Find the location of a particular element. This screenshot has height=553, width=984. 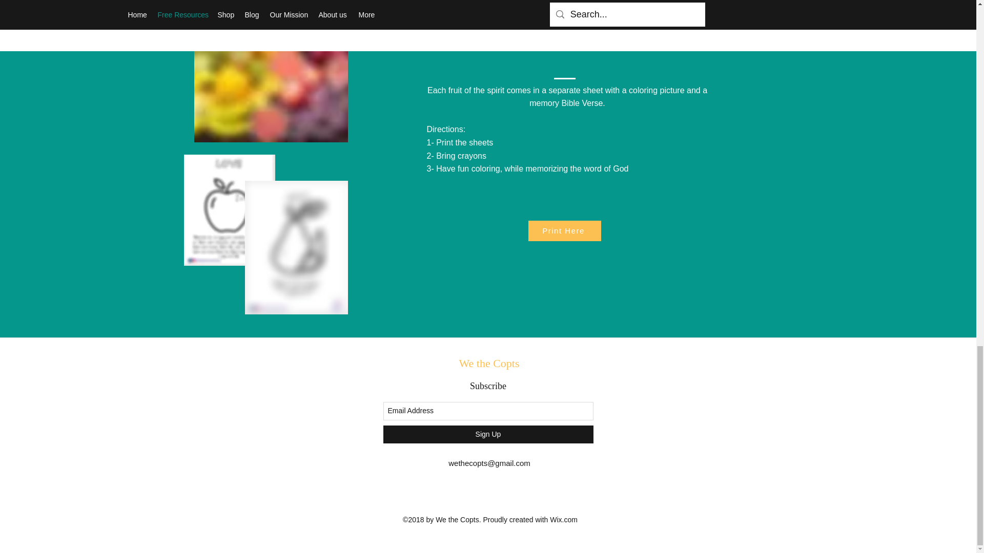

We the Copts is located at coordinates (489, 363).